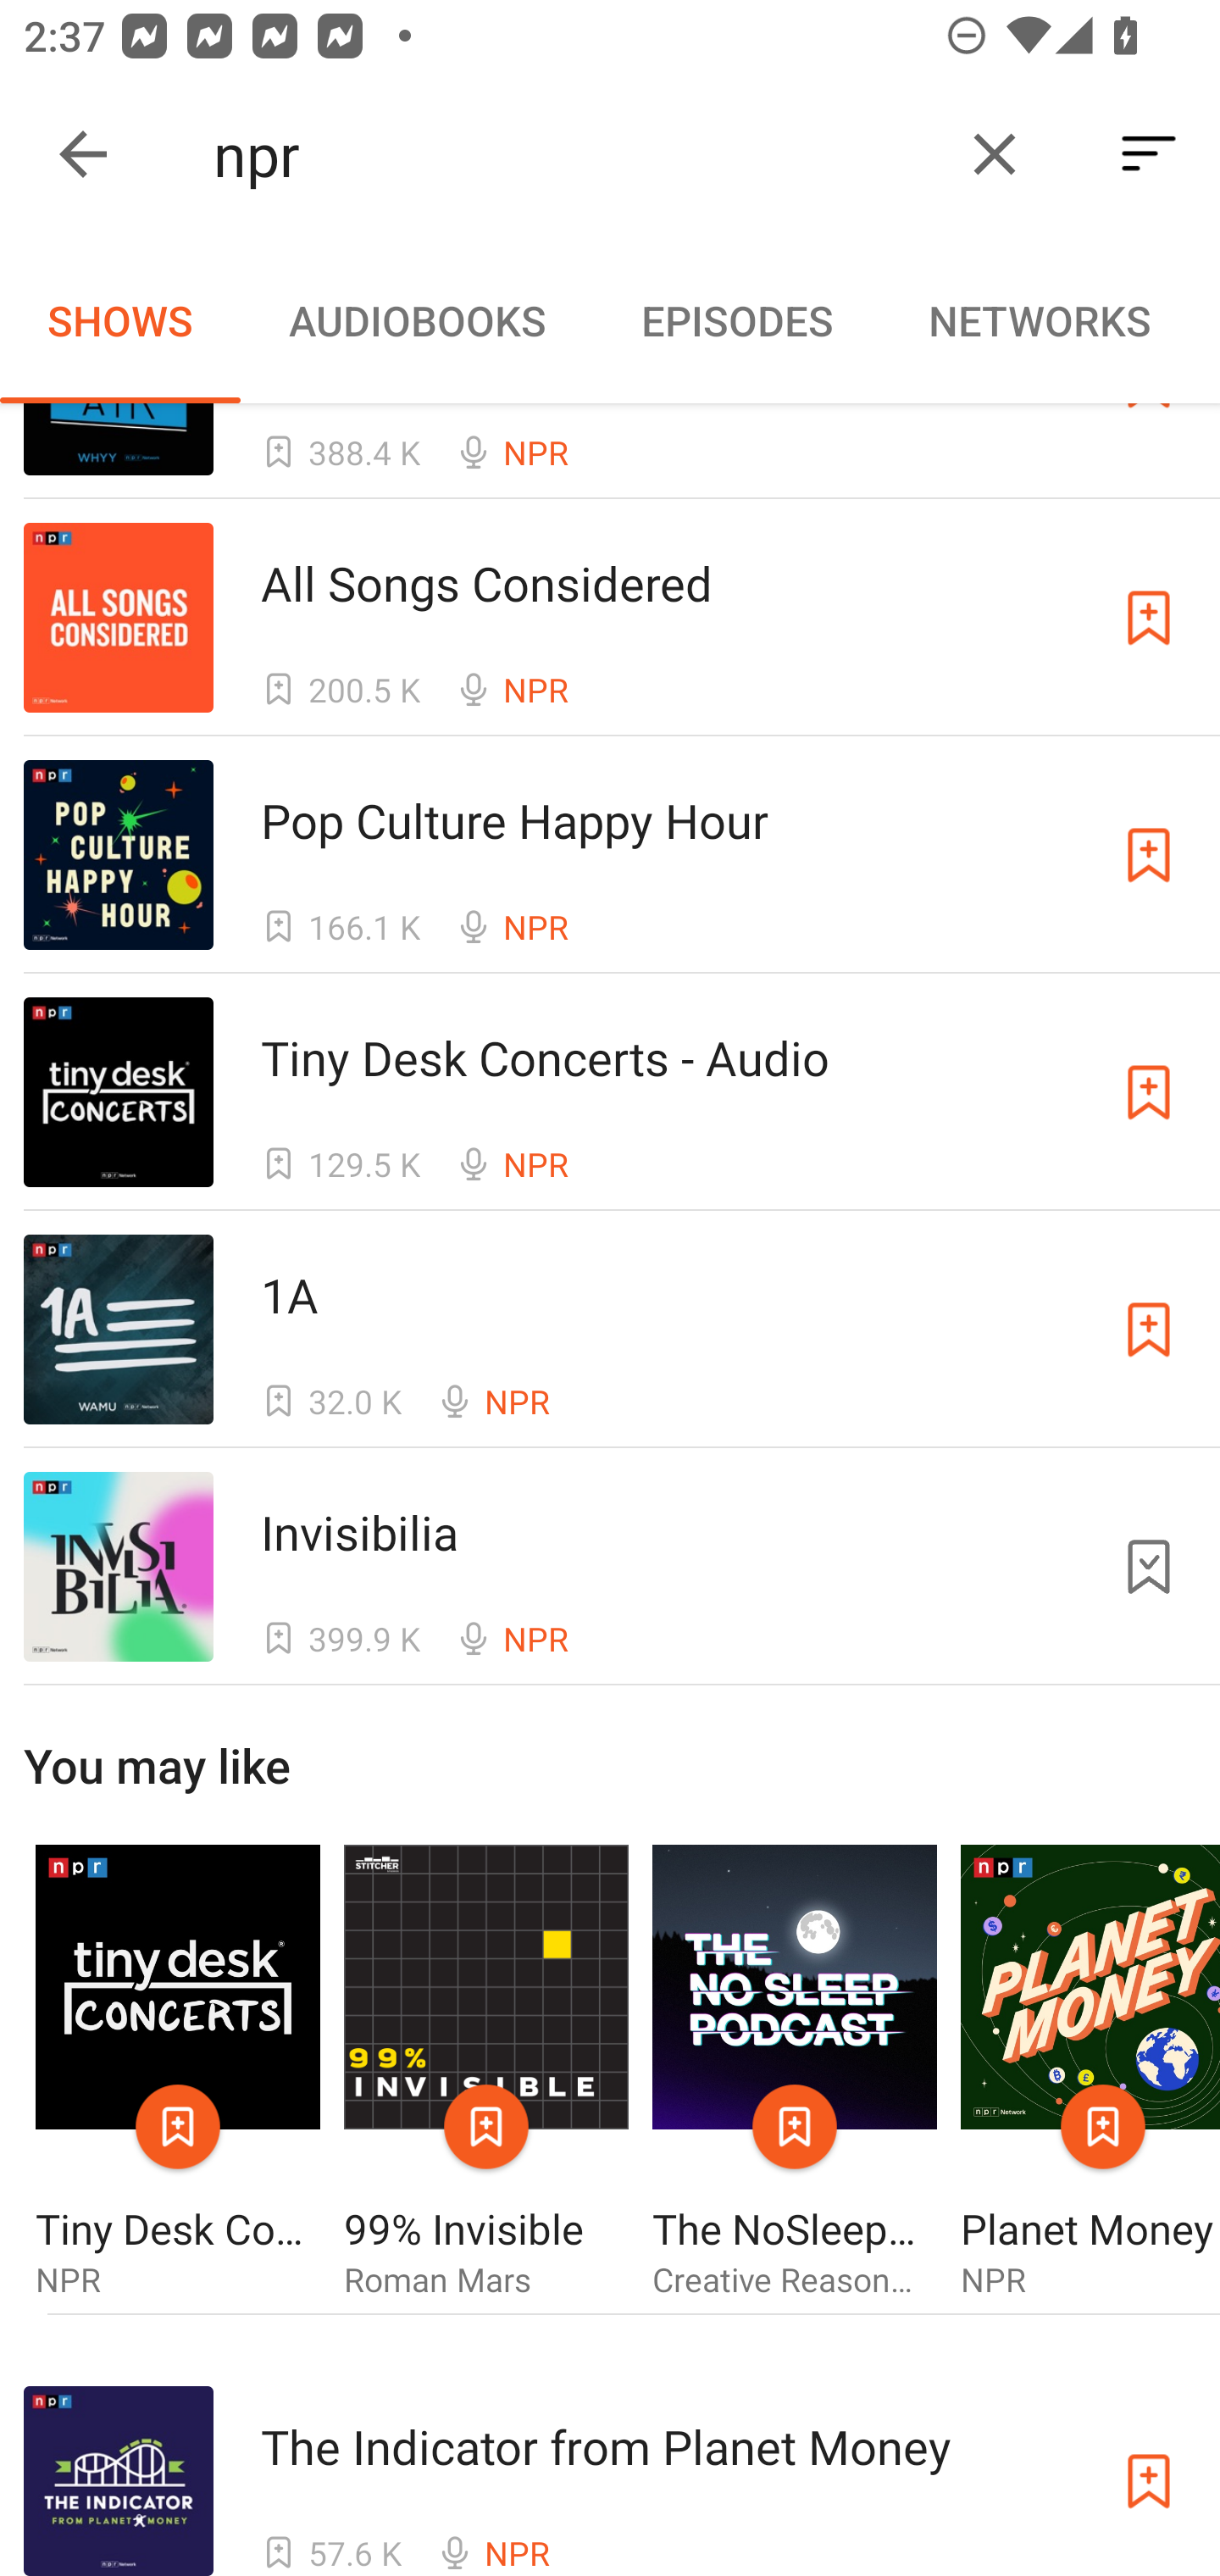 The image size is (1220, 2576). What do you see at coordinates (610, 1329) in the screenshot?
I see `1A 1A  32.0 K  NPR Subscribe` at bounding box center [610, 1329].